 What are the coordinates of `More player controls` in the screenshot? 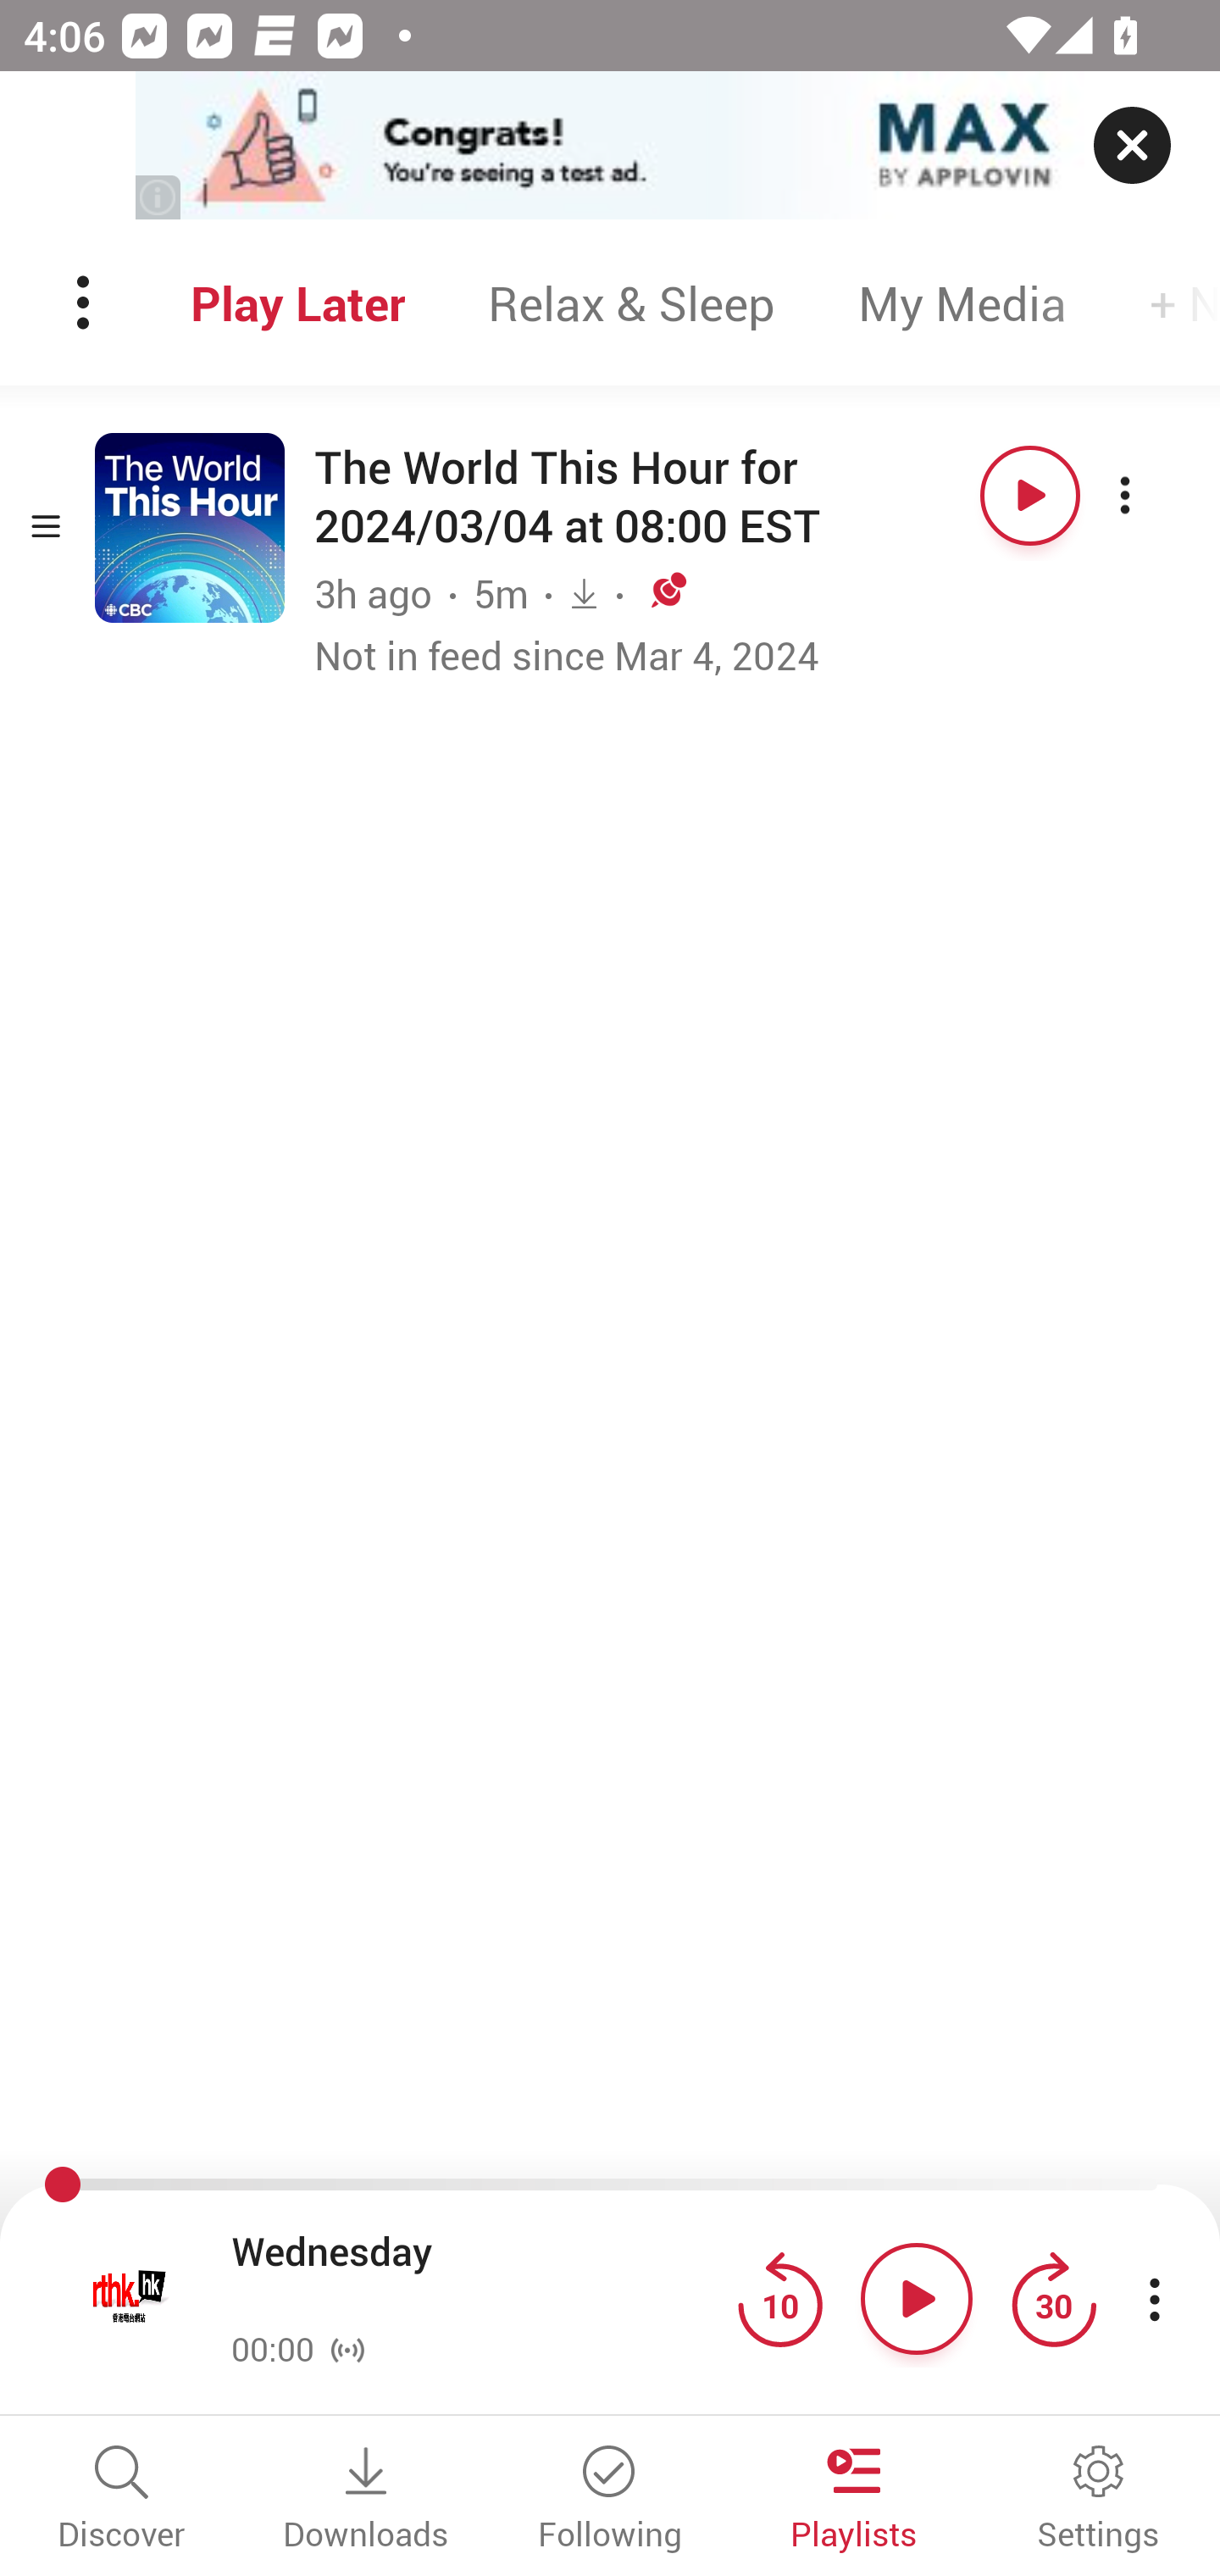 It's located at (1154, 2298).